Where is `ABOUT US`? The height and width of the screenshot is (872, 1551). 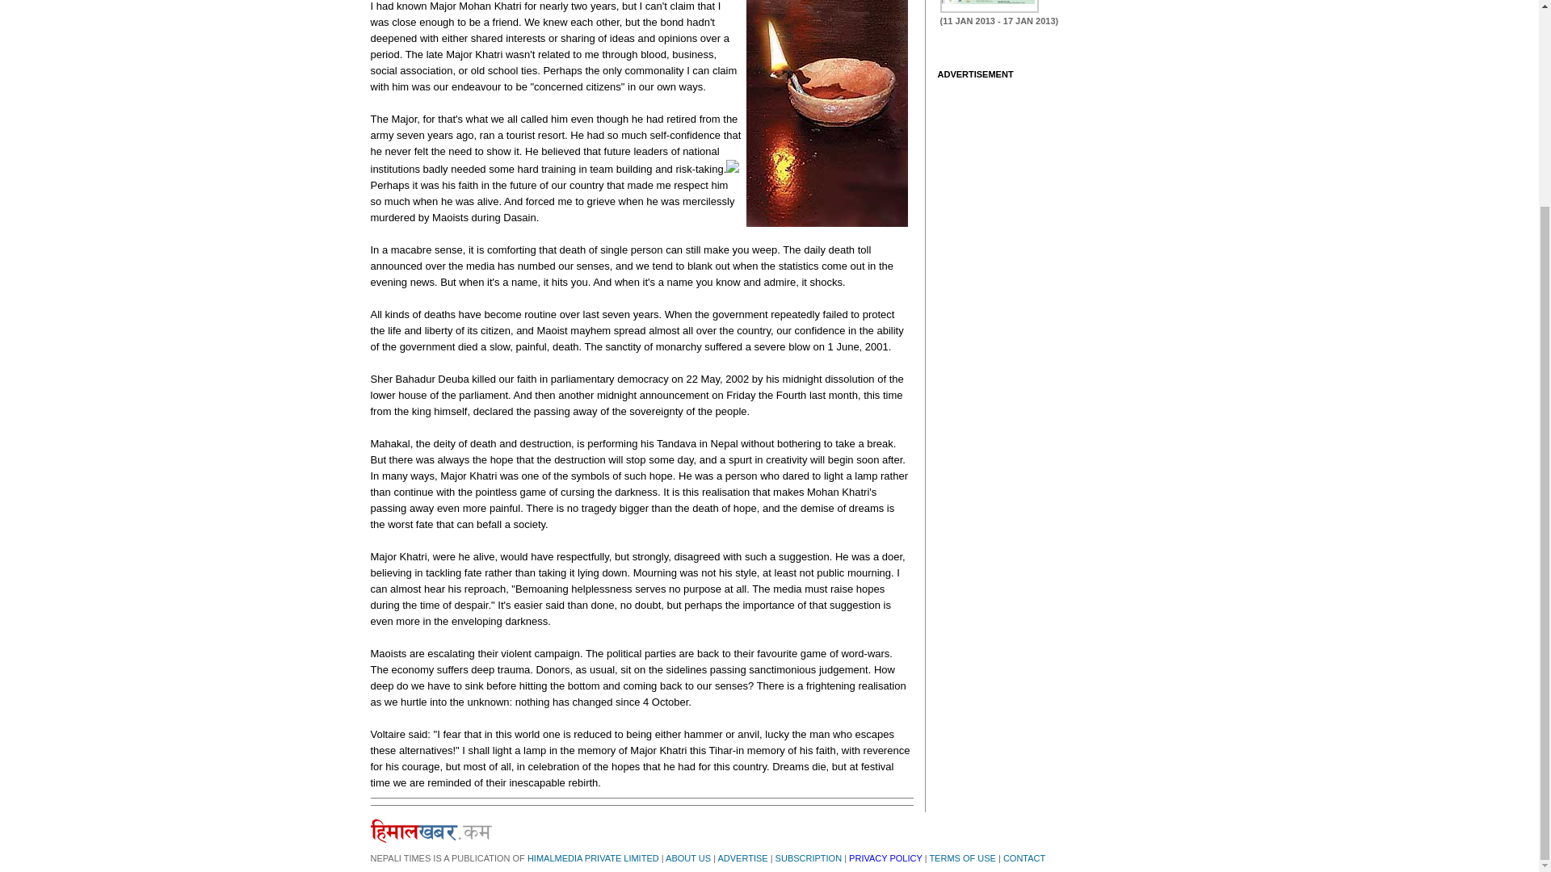
ABOUT US is located at coordinates (687, 858).